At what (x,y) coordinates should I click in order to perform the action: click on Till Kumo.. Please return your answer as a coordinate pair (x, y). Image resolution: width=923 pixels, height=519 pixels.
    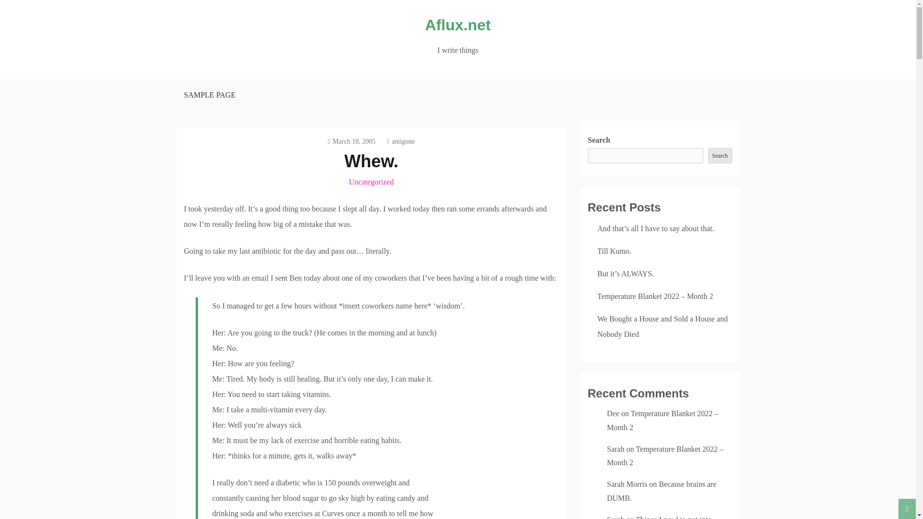
    Looking at the image, I should click on (614, 251).